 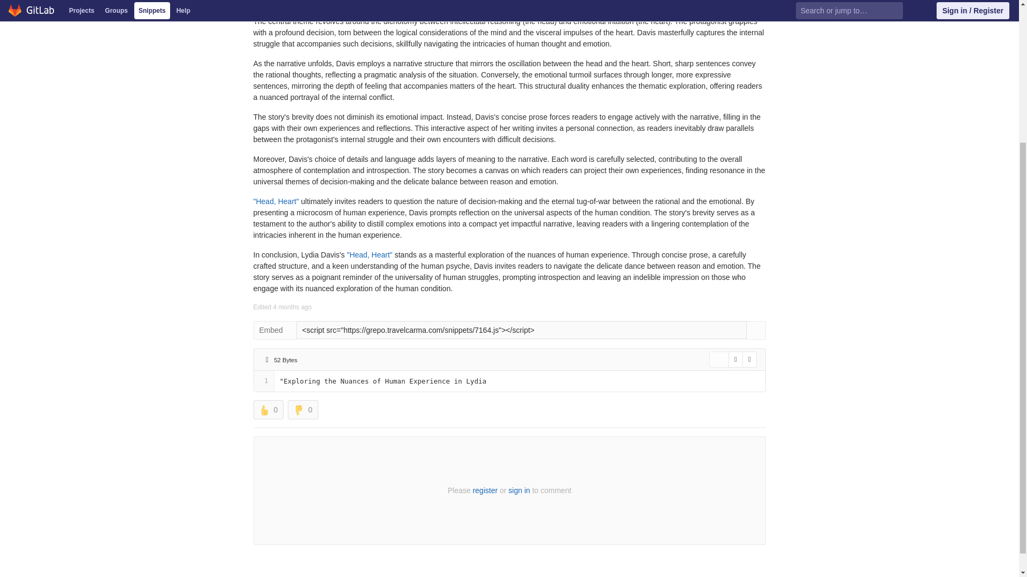 I want to click on "Head, Heart", so click(x=369, y=254).